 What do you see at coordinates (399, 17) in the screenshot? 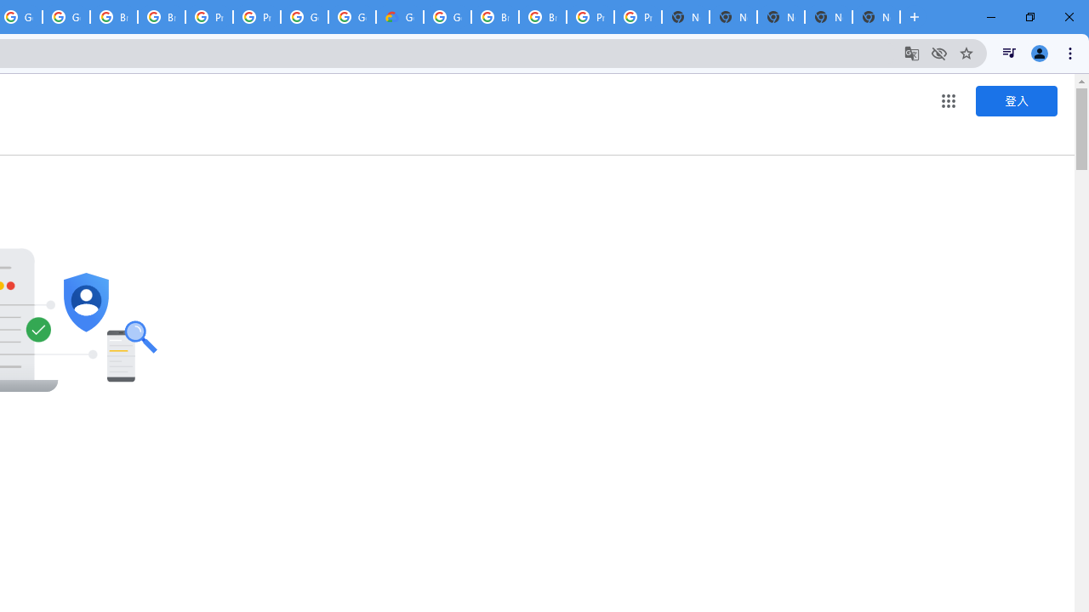
I see `Google Cloud Estimate Summary` at bounding box center [399, 17].